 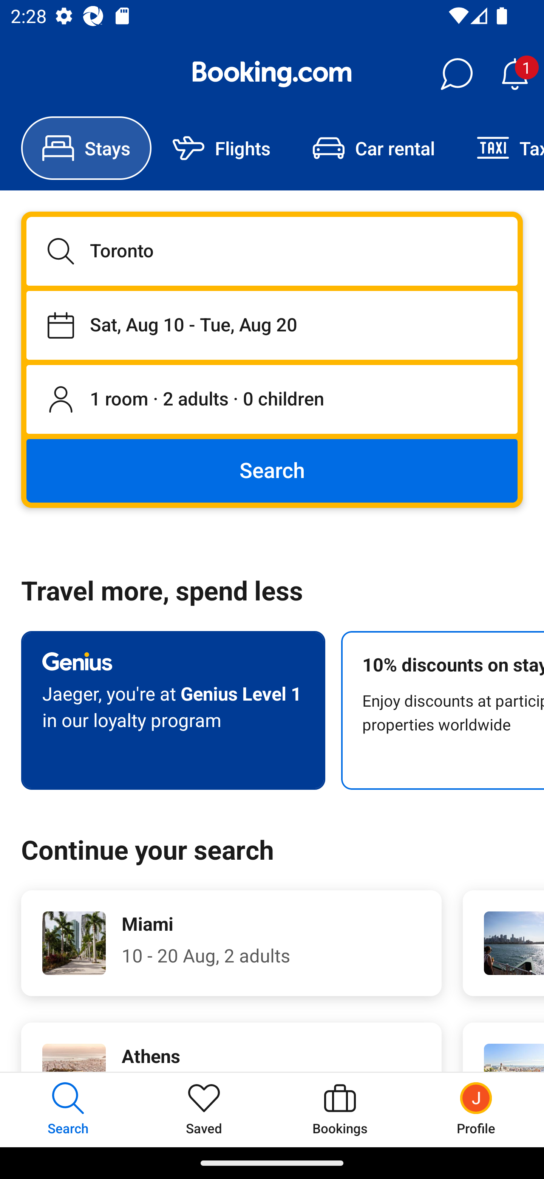 I want to click on Toronto, so click(x=272, y=251).